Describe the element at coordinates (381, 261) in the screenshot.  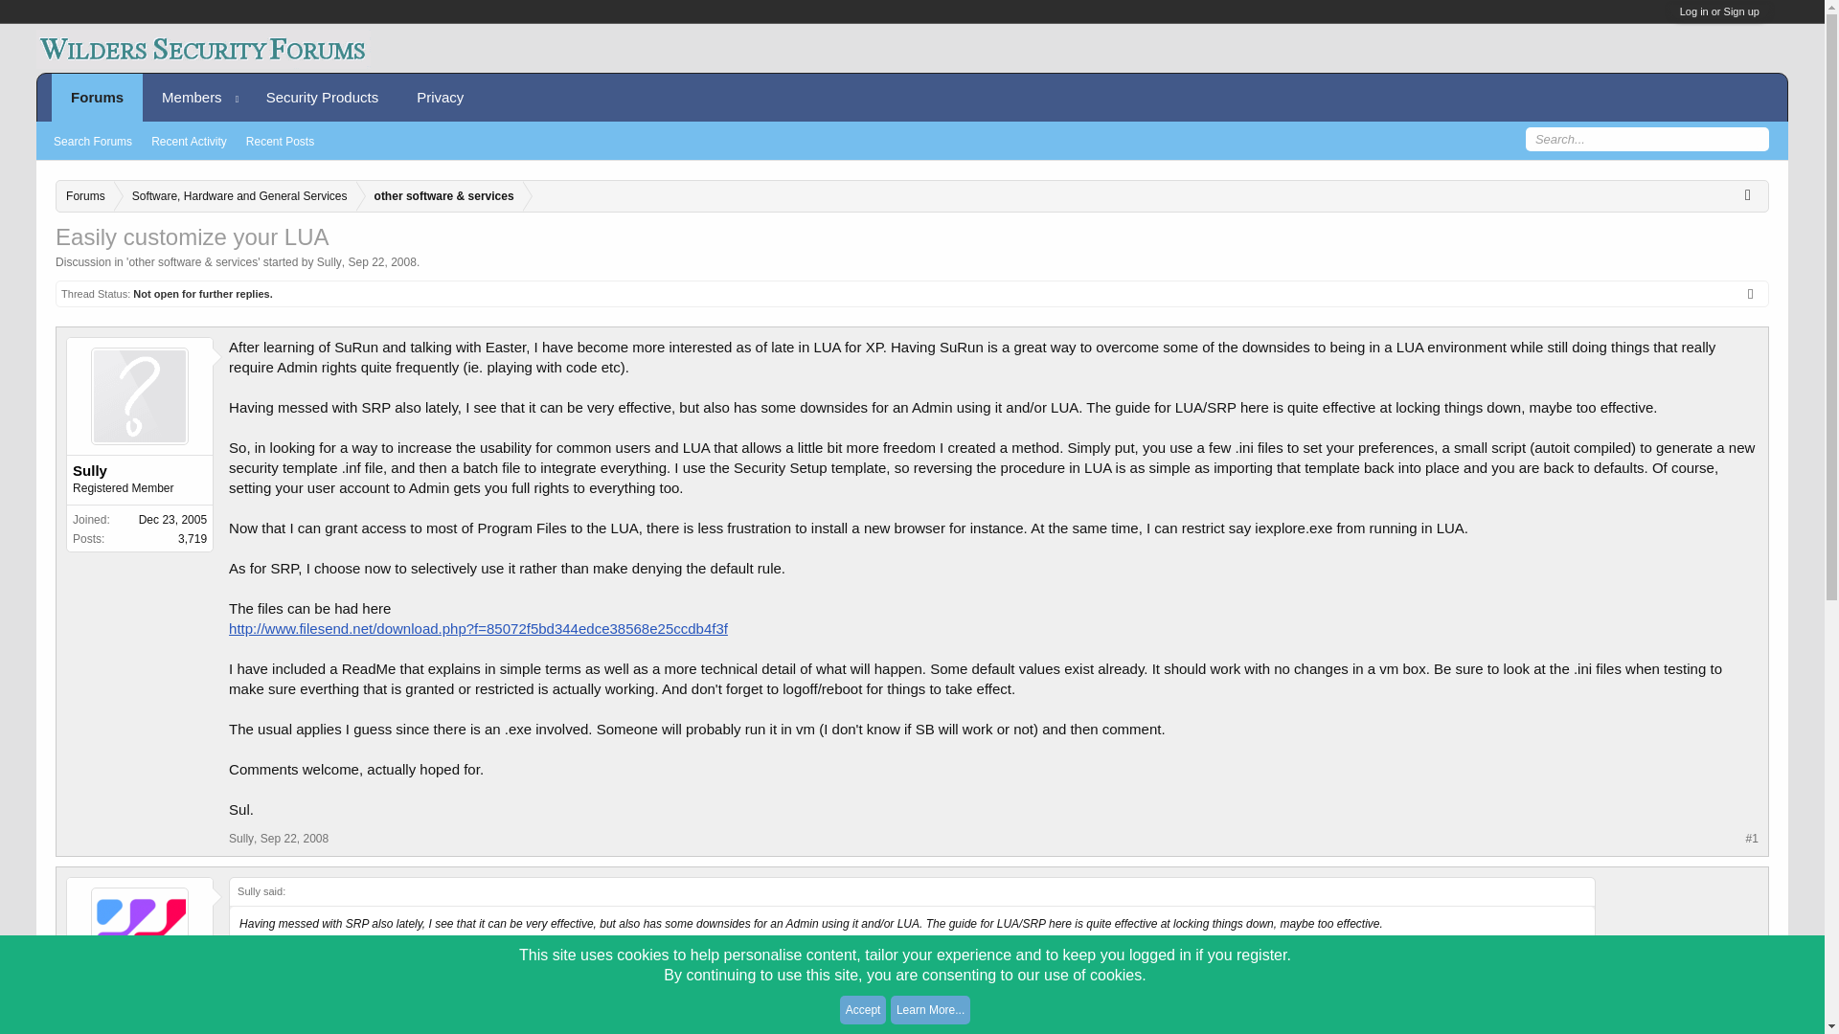
I see `Sep 22, 2008 at 4:32 PM` at that location.